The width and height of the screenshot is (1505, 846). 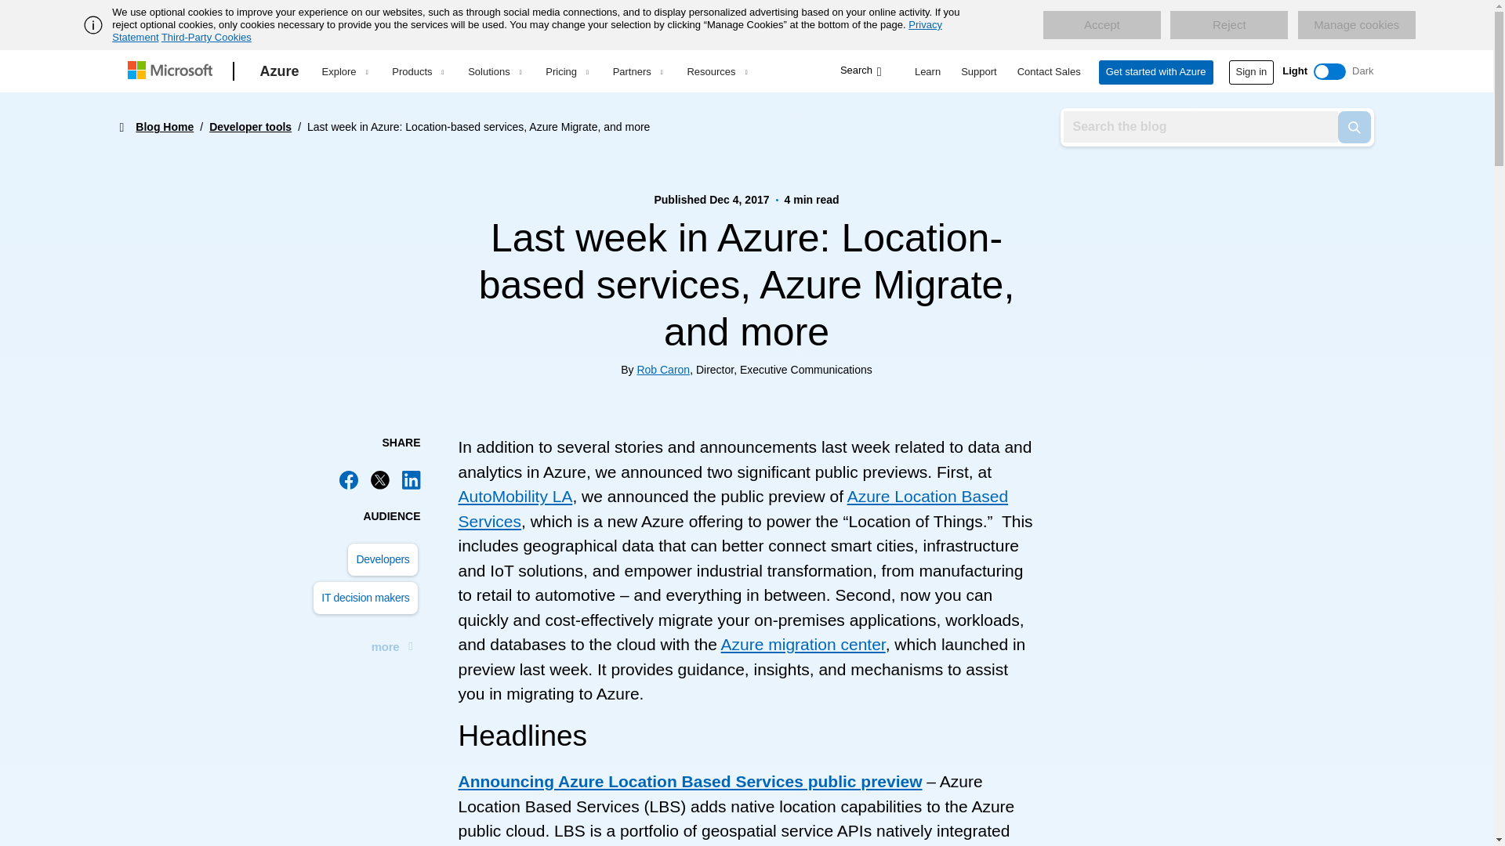 What do you see at coordinates (1101, 25) in the screenshot?
I see `Accept` at bounding box center [1101, 25].